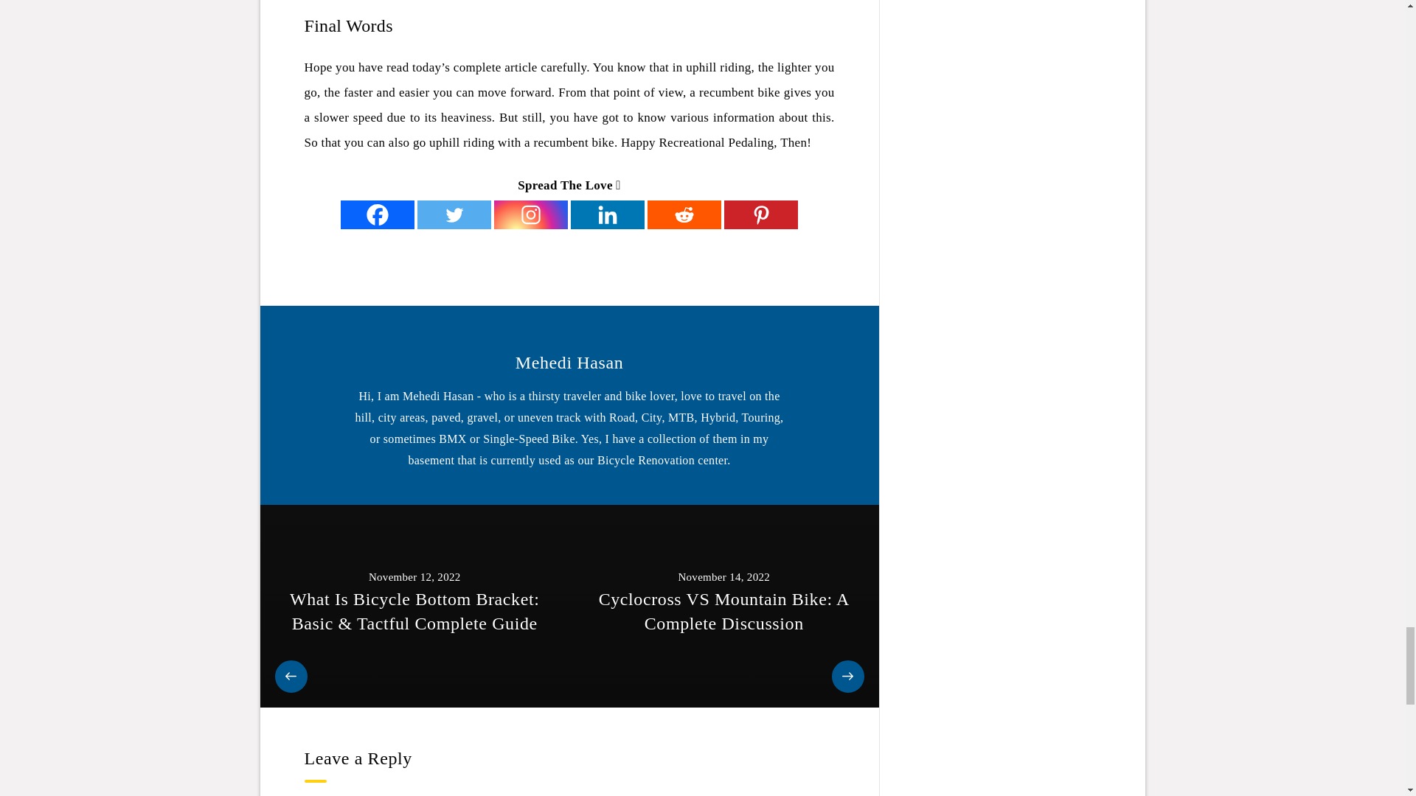  What do you see at coordinates (761, 215) in the screenshot?
I see `Pinterest` at bounding box center [761, 215].